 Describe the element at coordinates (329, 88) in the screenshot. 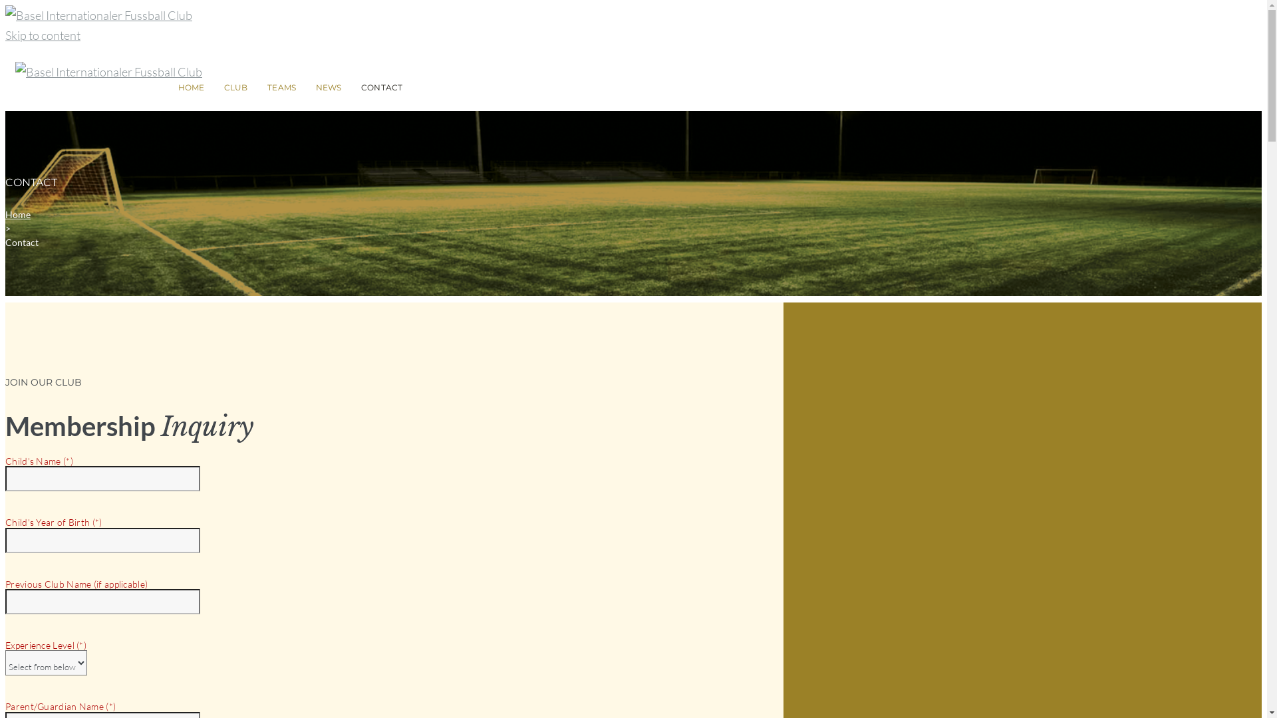

I see `NEWS` at that location.